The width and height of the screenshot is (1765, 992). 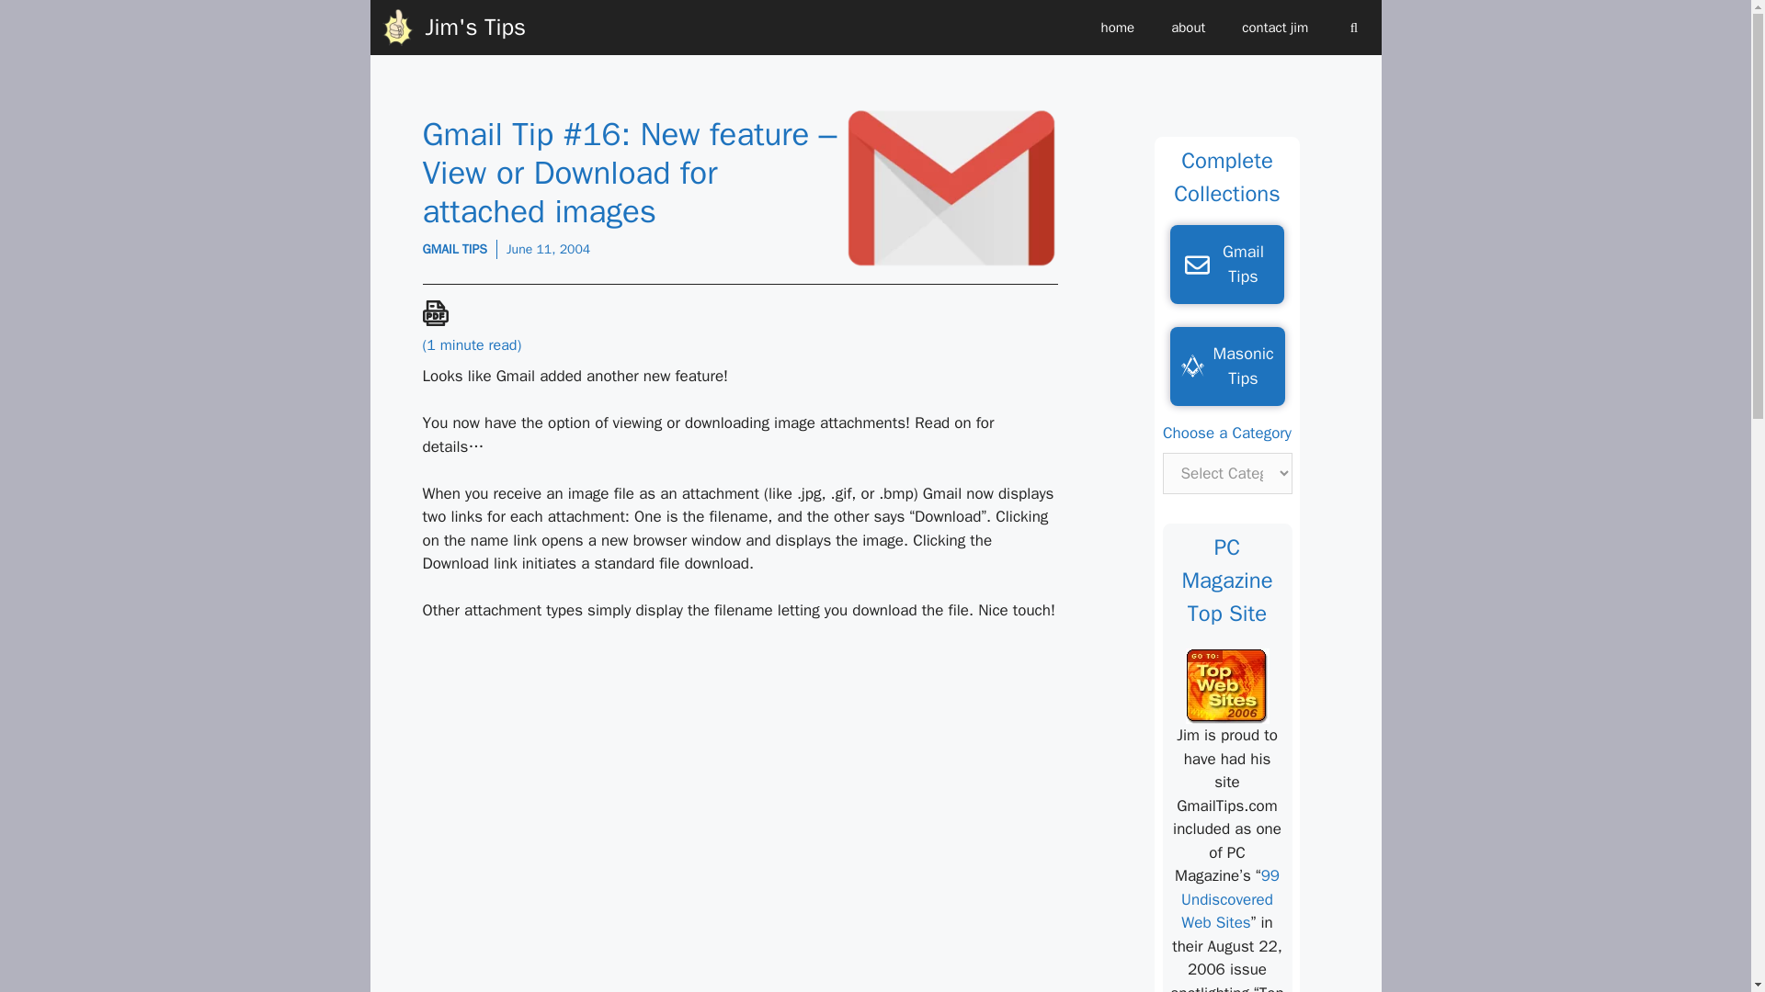 I want to click on home, so click(x=1118, y=28).